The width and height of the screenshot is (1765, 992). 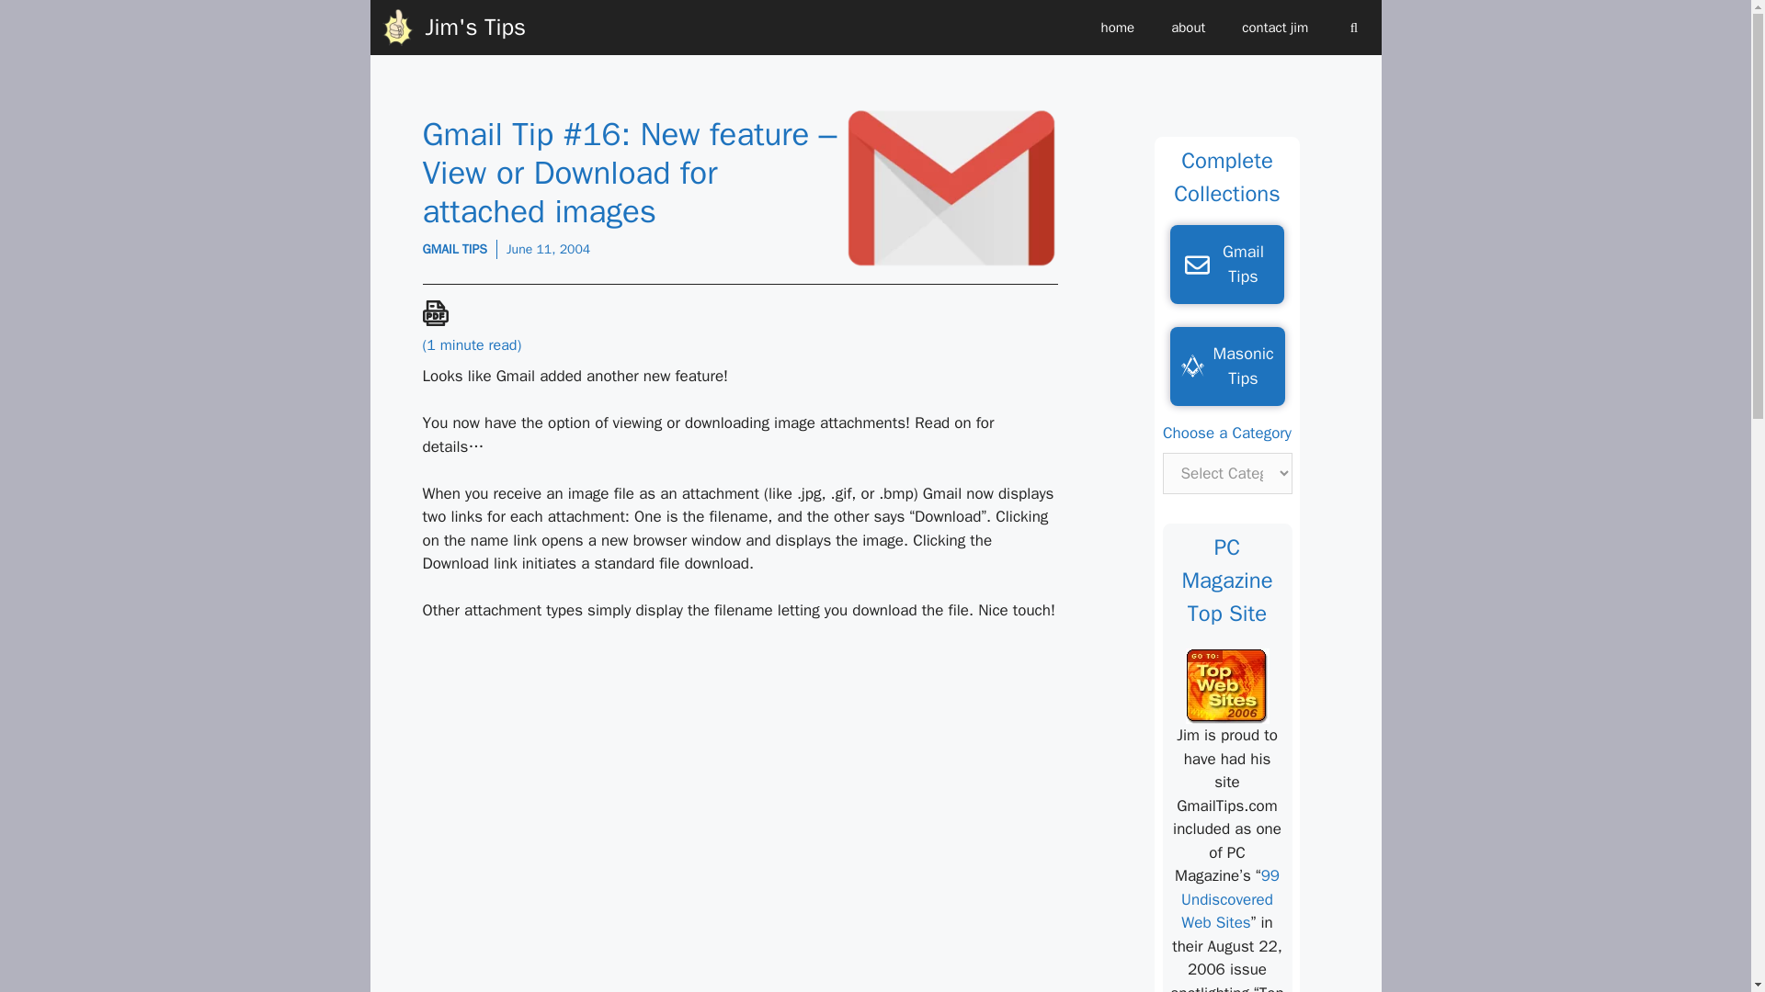 I want to click on home, so click(x=1118, y=28).